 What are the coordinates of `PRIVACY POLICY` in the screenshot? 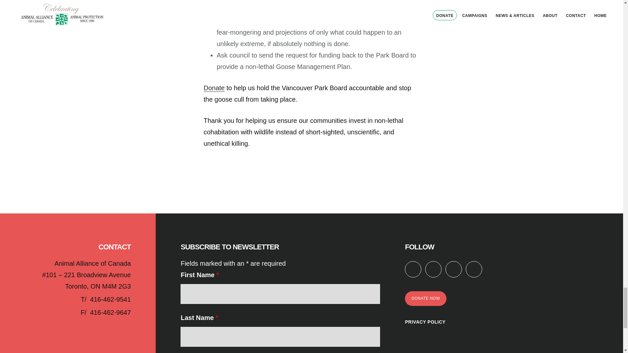 It's located at (425, 322).